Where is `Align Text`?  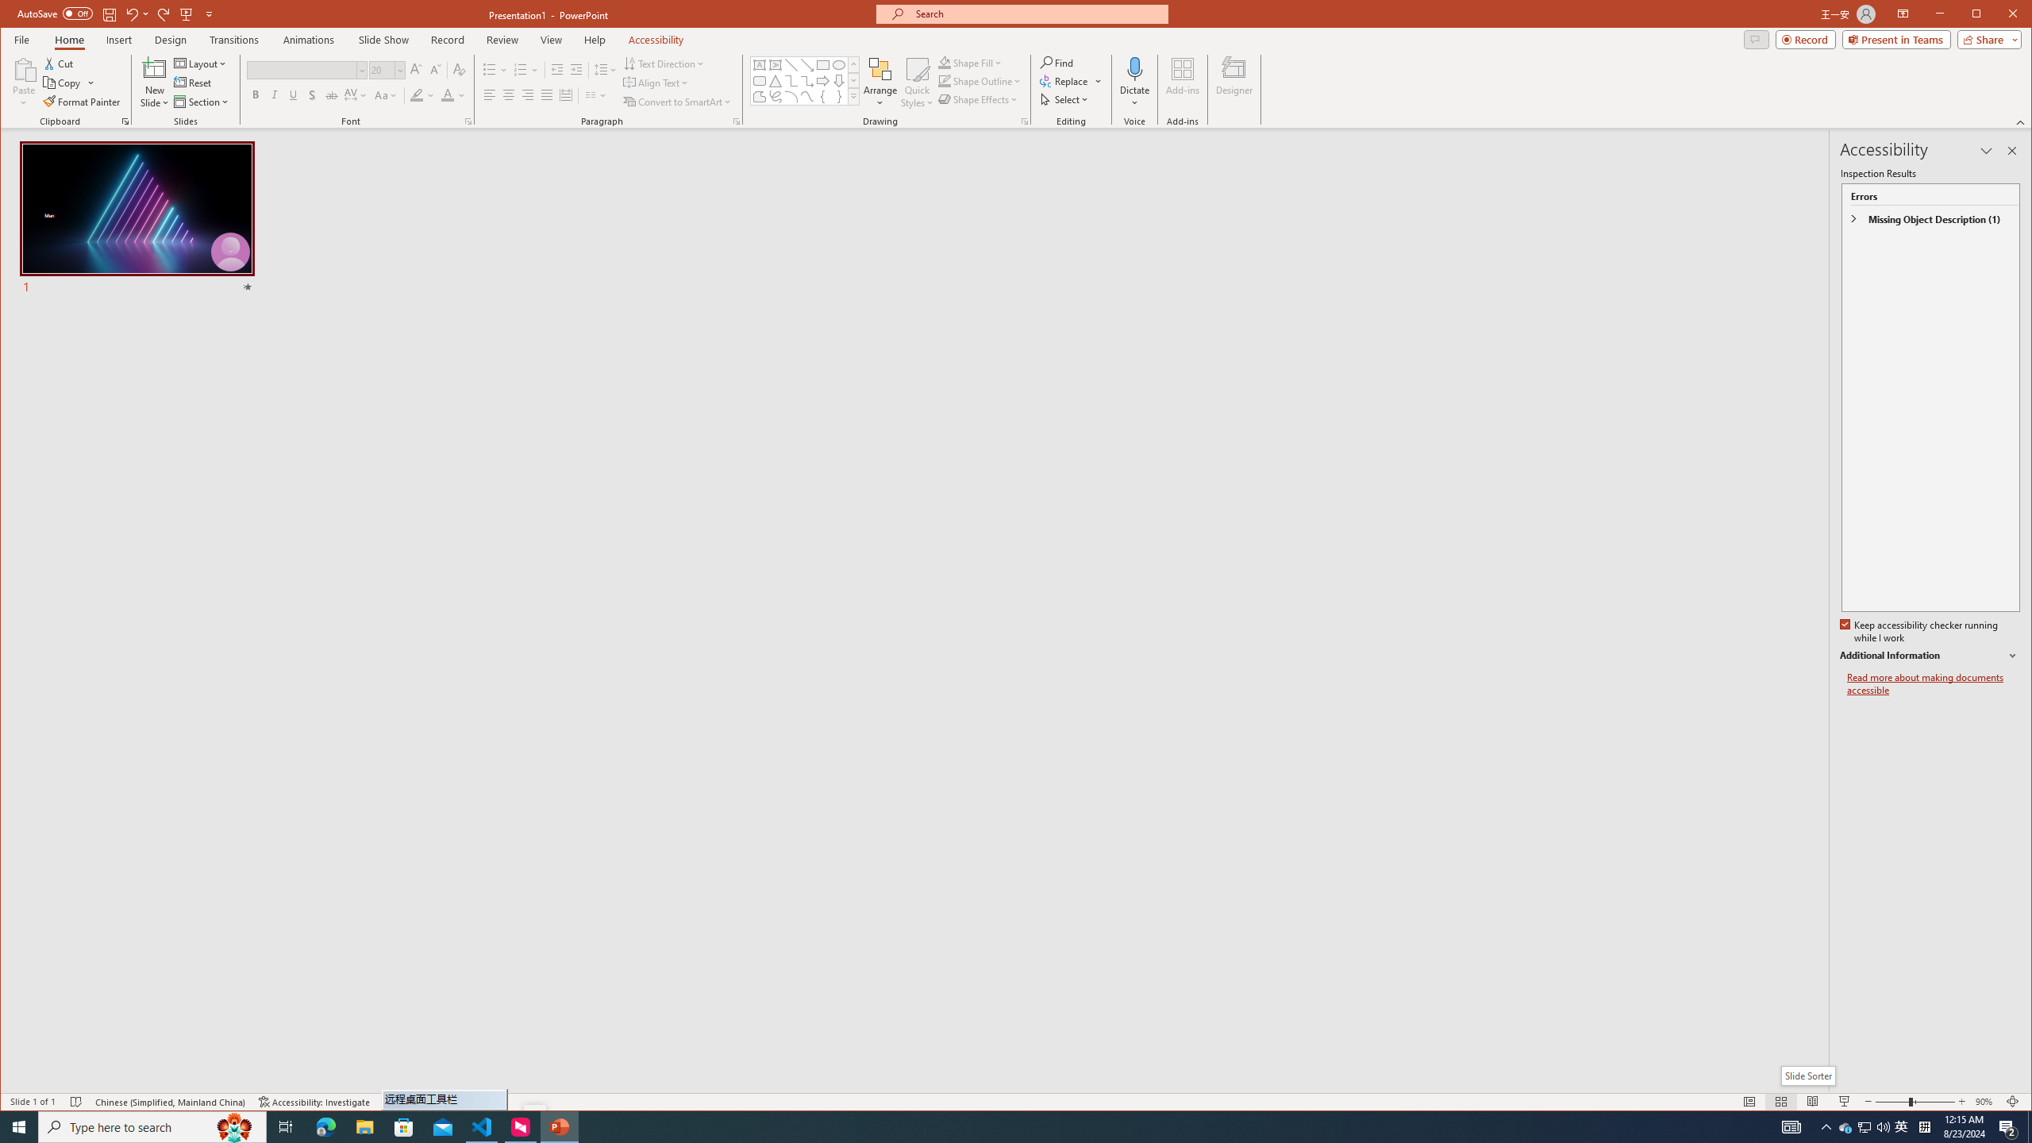
Align Text is located at coordinates (656, 83).